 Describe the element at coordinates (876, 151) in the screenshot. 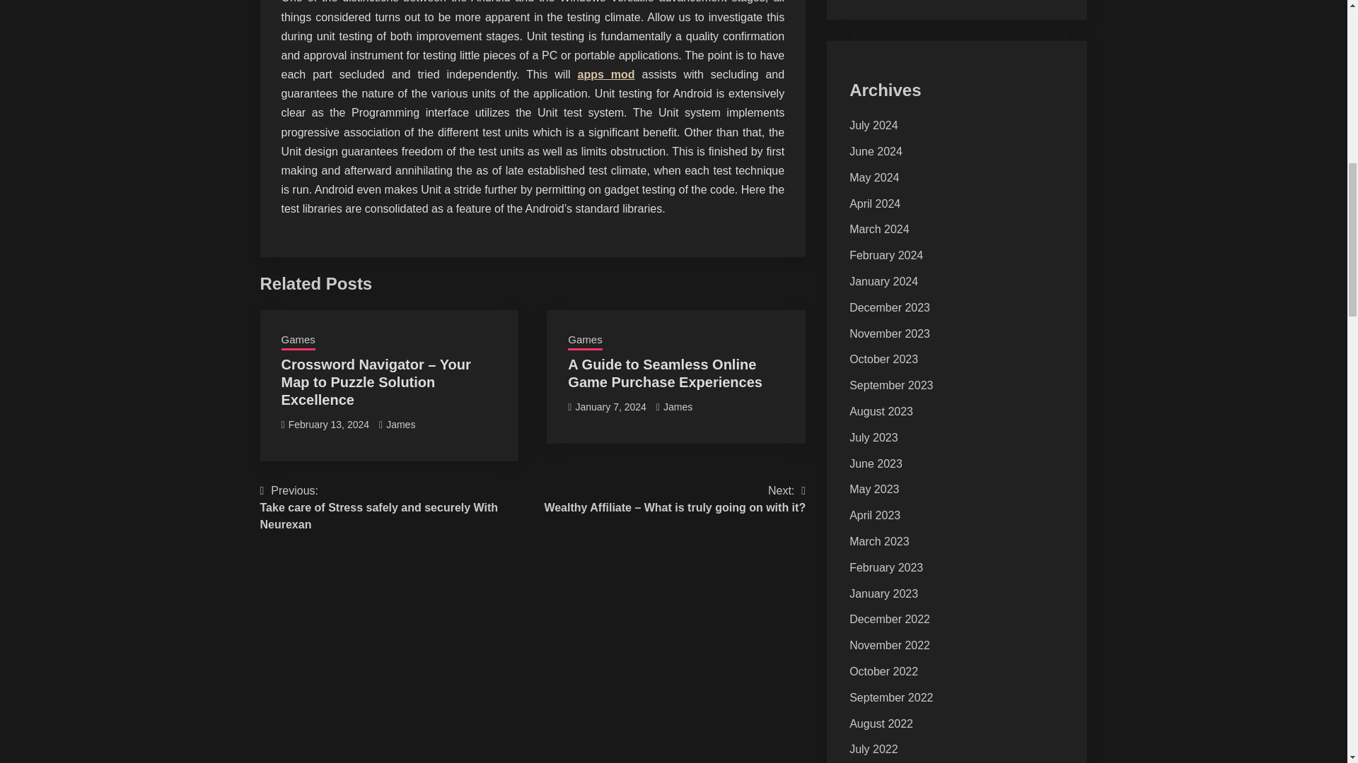

I see `June 2024` at that location.